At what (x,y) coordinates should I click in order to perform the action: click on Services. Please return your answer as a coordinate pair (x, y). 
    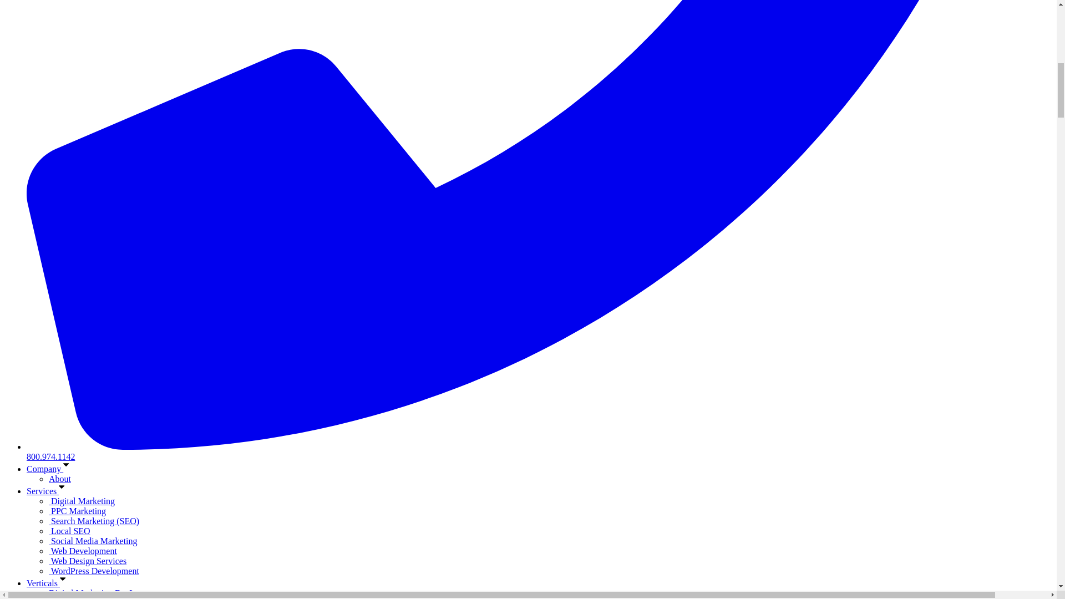
    Looking at the image, I should click on (48, 491).